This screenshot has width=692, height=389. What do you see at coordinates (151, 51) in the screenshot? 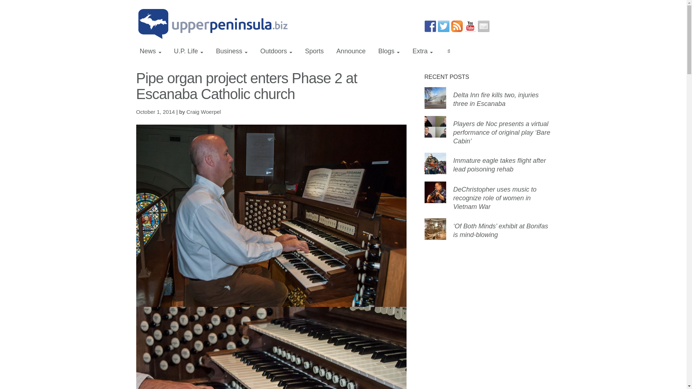
I see `News` at bounding box center [151, 51].